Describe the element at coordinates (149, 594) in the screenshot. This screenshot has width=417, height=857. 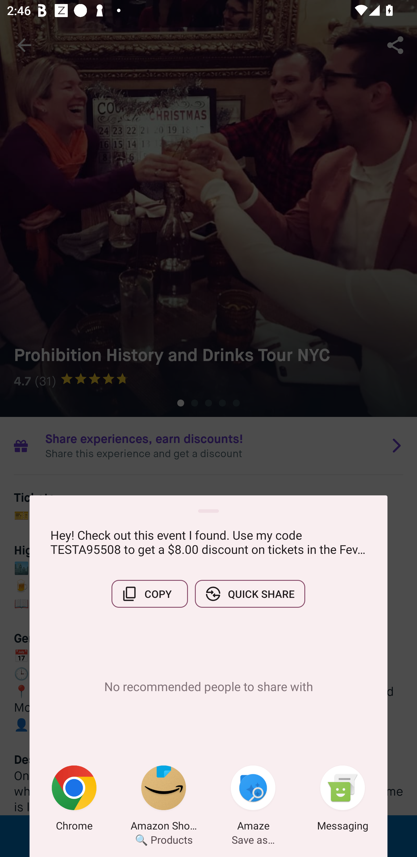
I see `COPY` at that location.